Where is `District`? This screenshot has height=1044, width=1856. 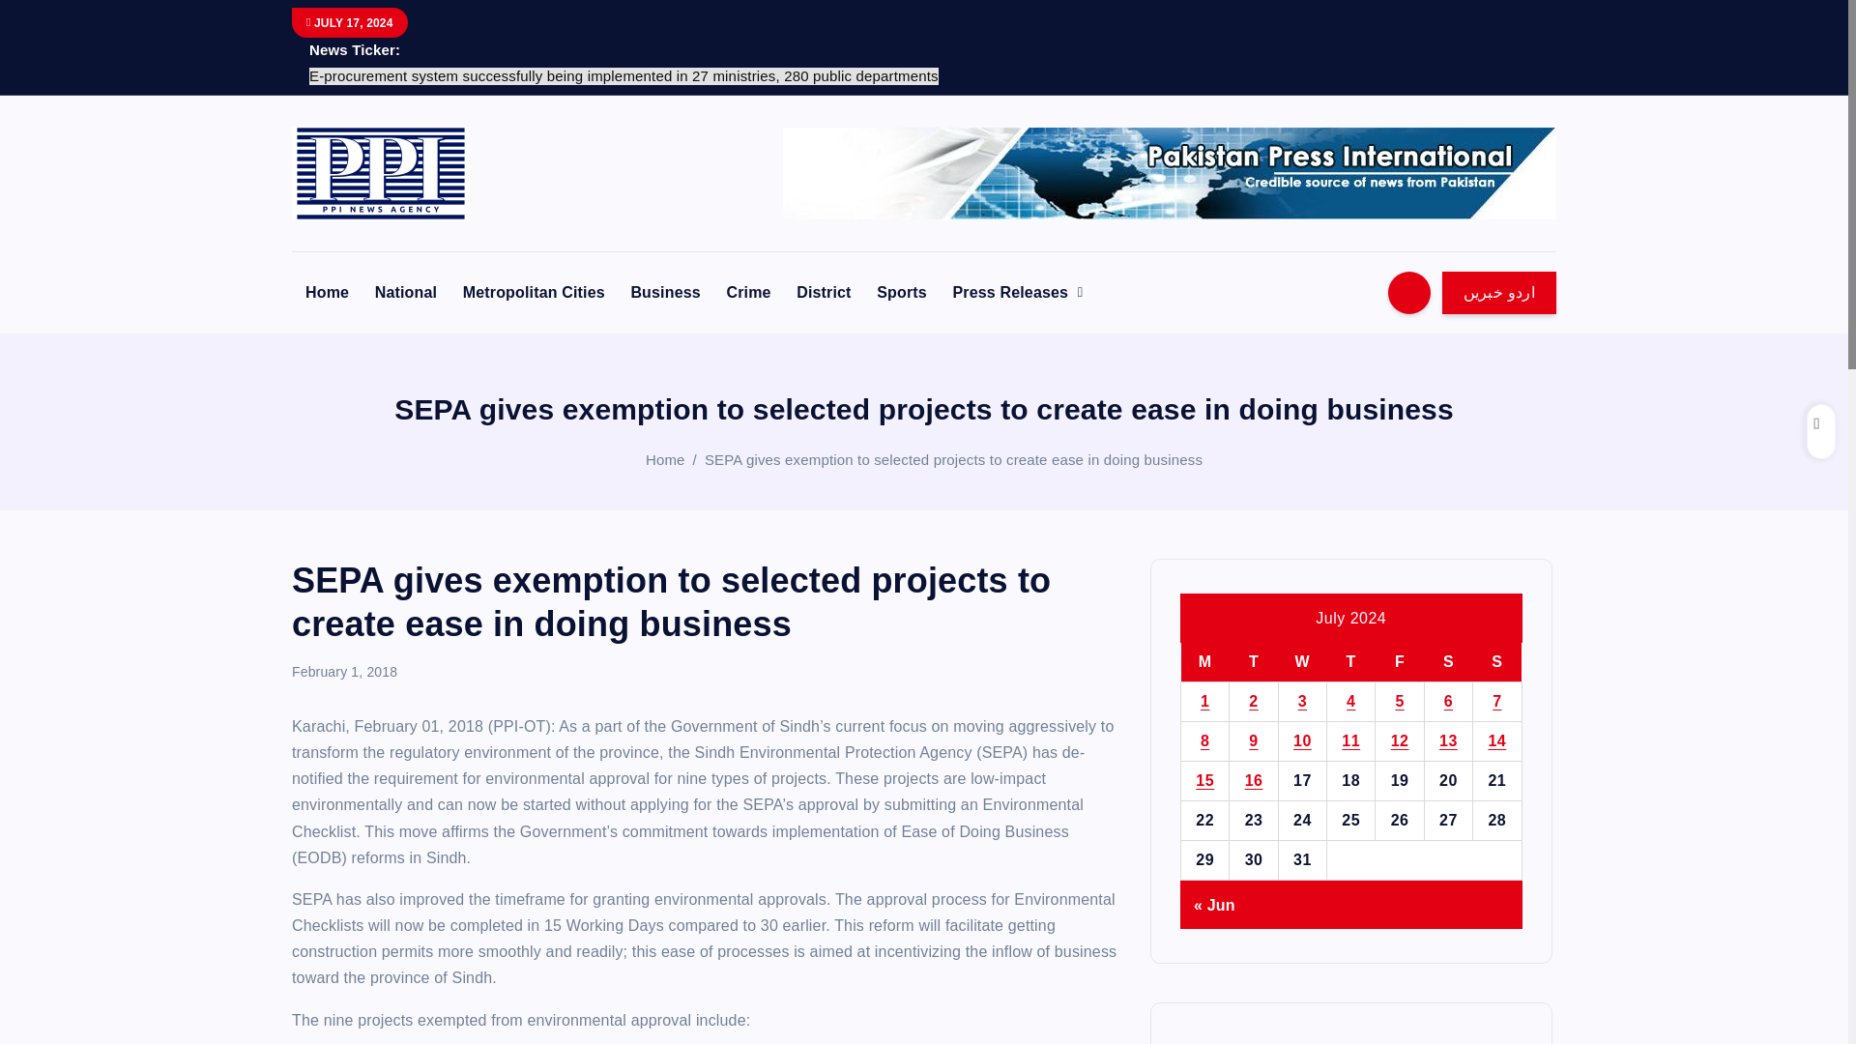 District is located at coordinates (824, 292).